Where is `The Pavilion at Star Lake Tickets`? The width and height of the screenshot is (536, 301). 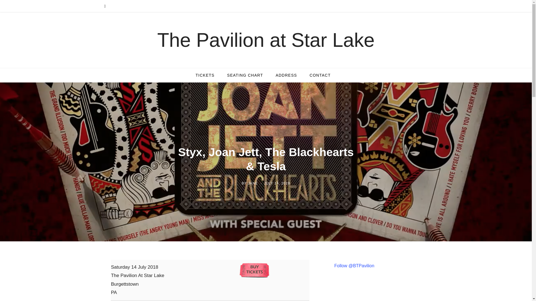 The Pavilion at Star Lake Tickets is located at coordinates (205, 75).